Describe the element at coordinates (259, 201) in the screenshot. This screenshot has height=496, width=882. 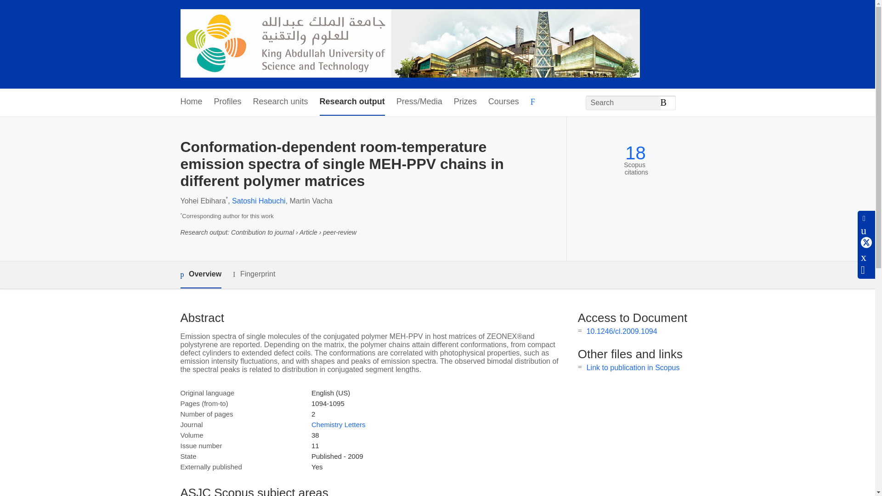
I see `Satoshi Habuchi` at that location.